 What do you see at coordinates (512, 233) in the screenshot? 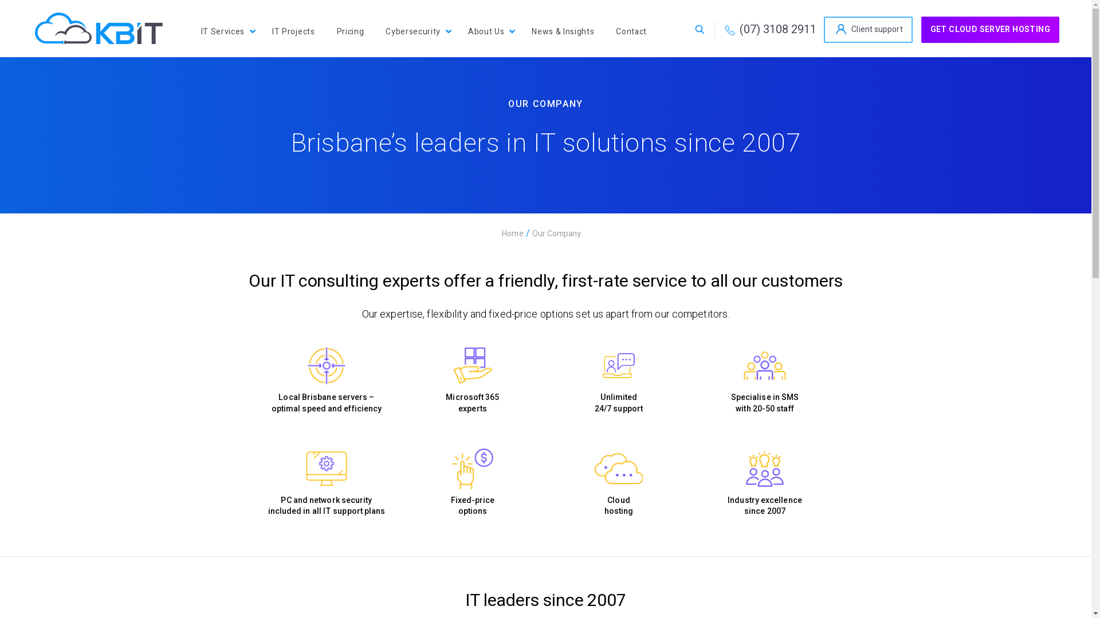
I see `Home` at bounding box center [512, 233].